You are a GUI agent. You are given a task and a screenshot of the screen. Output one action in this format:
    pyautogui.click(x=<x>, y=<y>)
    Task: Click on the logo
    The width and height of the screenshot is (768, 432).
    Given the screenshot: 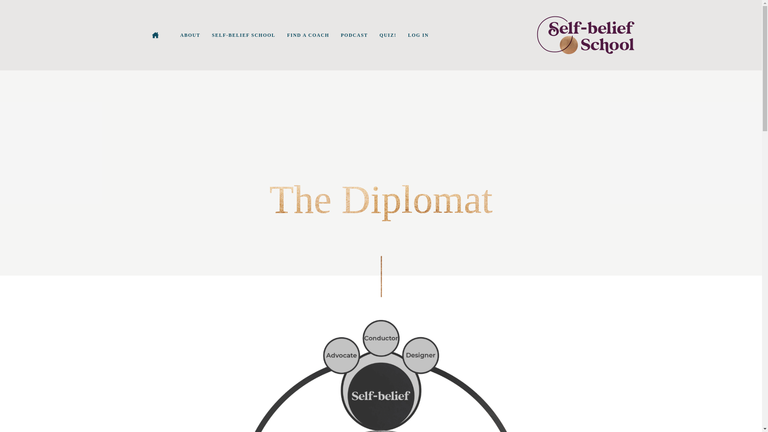 What is the action you would take?
    pyautogui.click(x=586, y=35)
    